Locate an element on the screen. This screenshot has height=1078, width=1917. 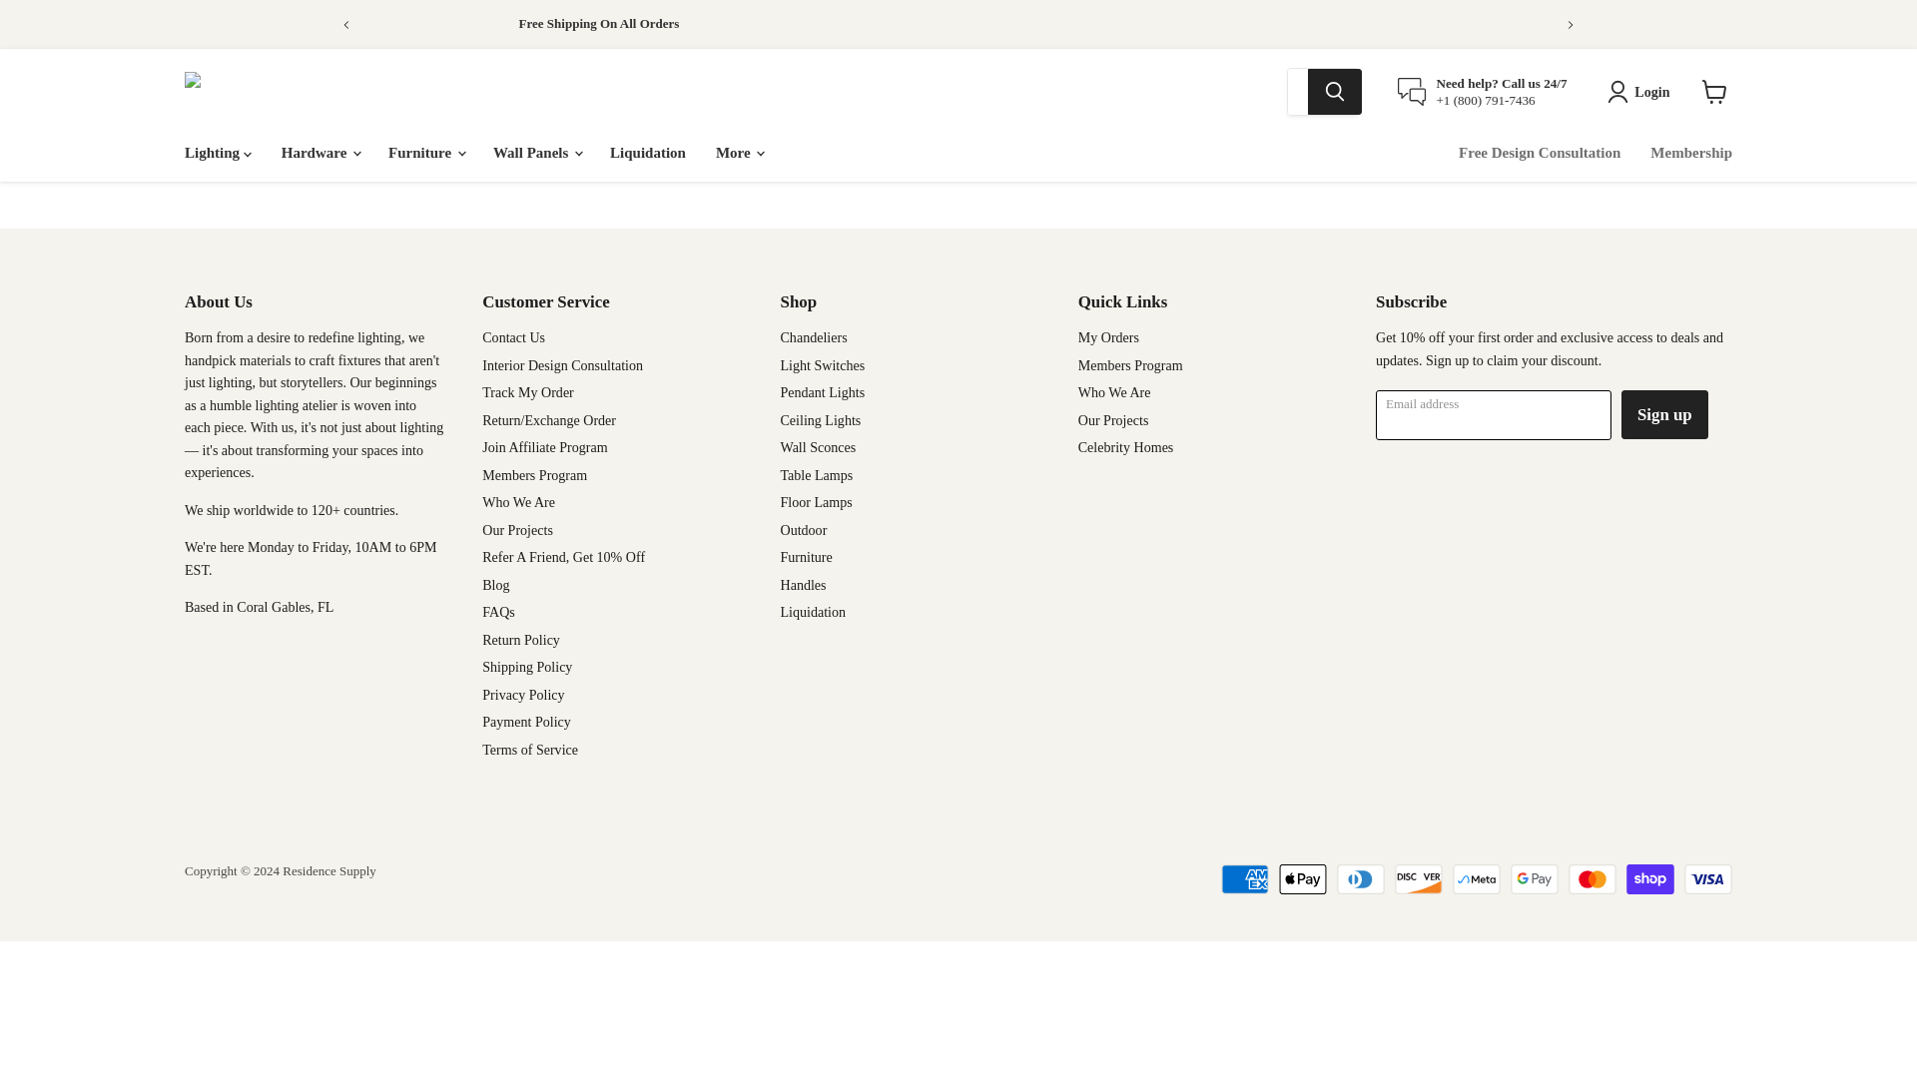
tel:18007917436 is located at coordinates (1486, 100).